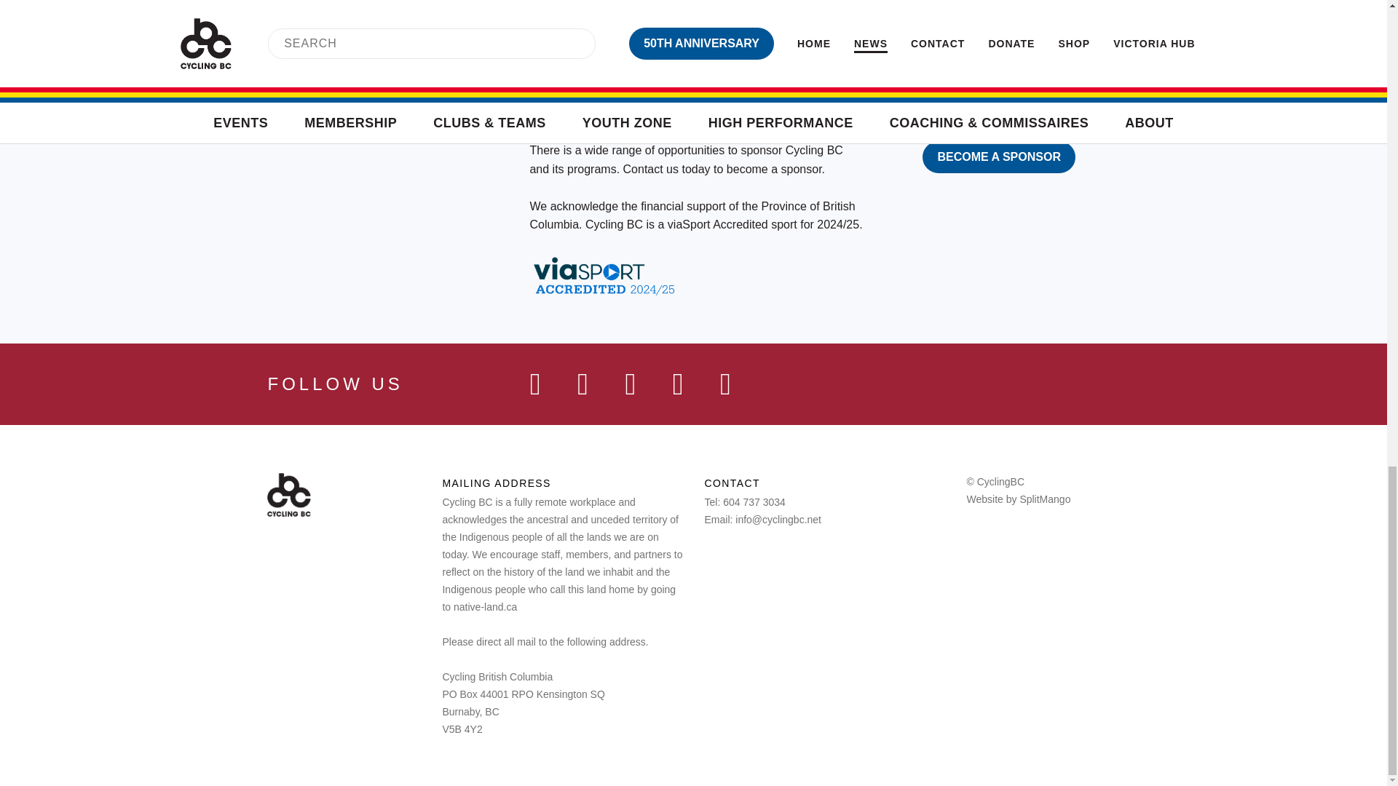 Image resolution: width=1398 pixels, height=786 pixels. Describe the element at coordinates (909, 68) in the screenshot. I see `BCCC-short-logo-2020-web` at that location.